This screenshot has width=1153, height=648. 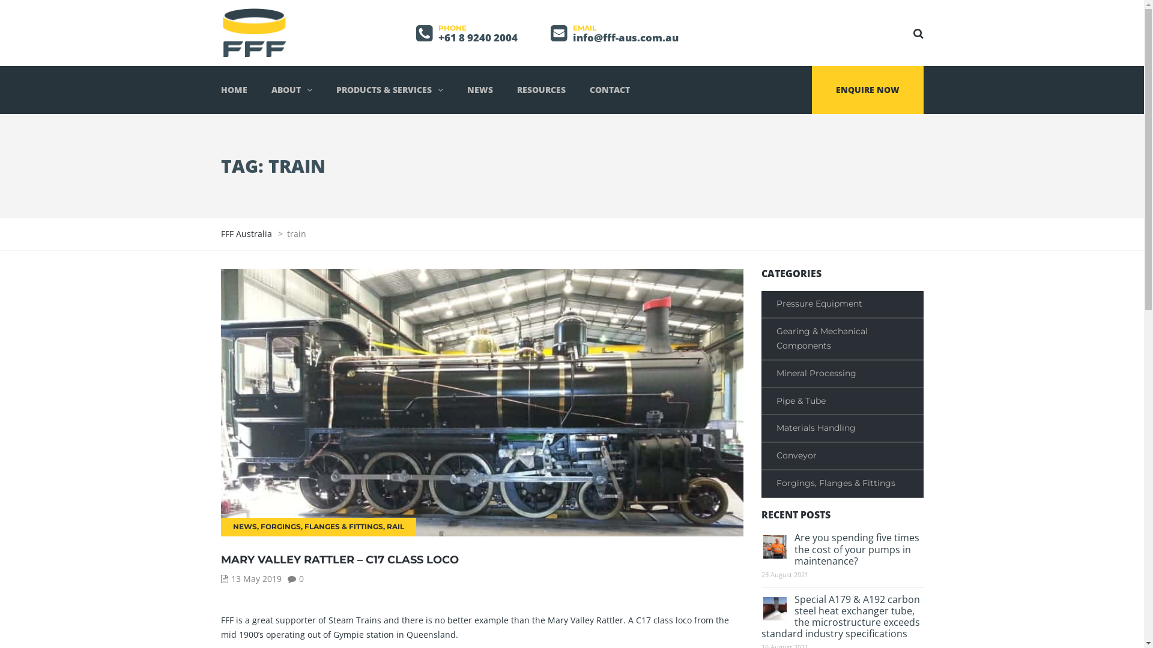 I want to click on FORGINGS, FLANGES & FITTINGS, so click(x=322, y=527).